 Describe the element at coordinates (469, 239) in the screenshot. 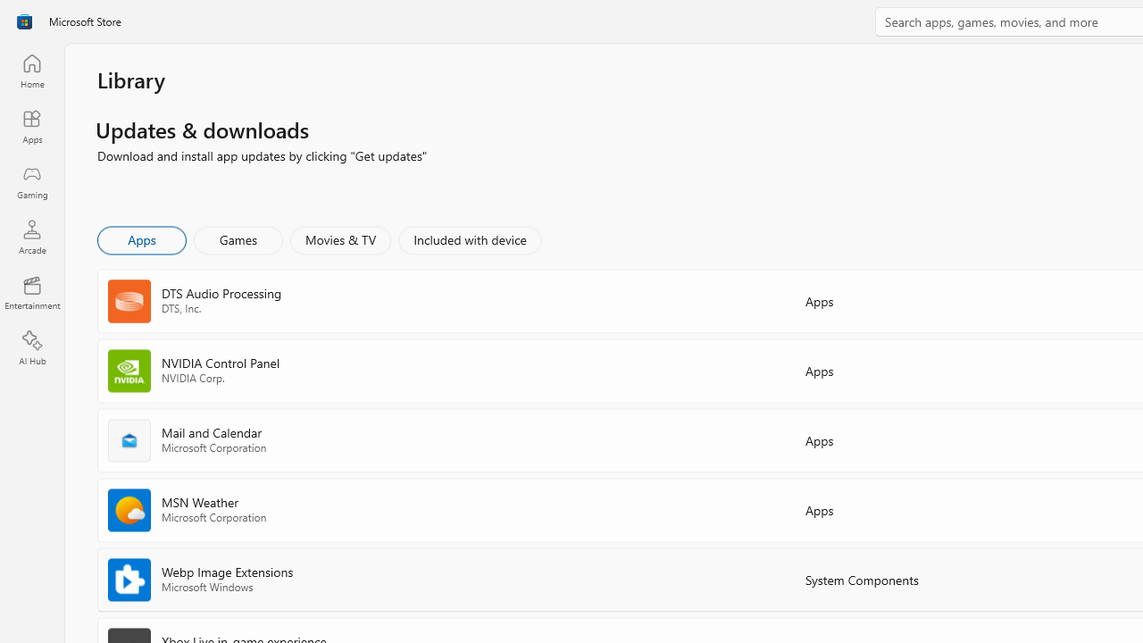

I see `Included with device` at that location.